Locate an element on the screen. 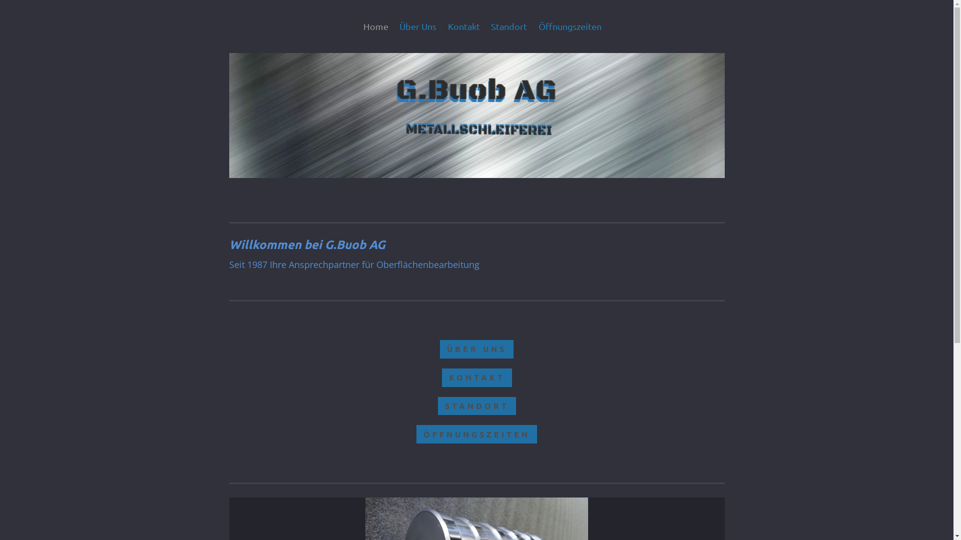 This screenshot has width=961, height=540. Standort is located at coordinates (510, 26).